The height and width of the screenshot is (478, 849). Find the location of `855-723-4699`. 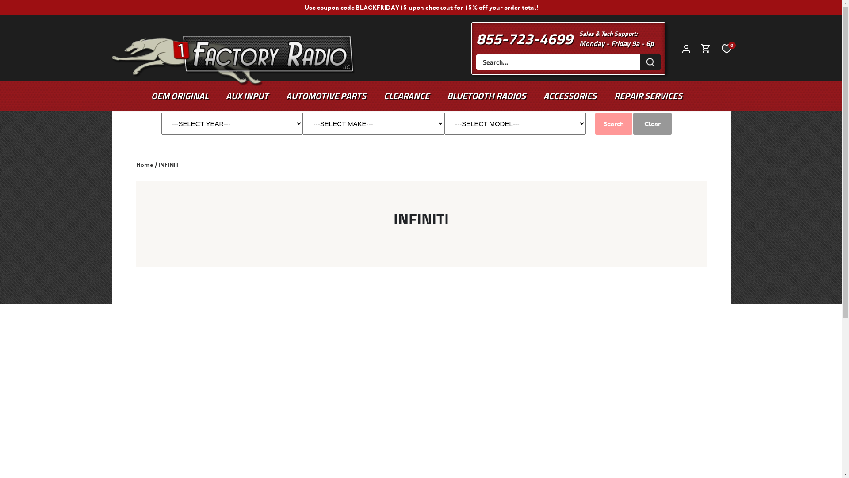

855-723-4699 is located at coordinates (524, 39).